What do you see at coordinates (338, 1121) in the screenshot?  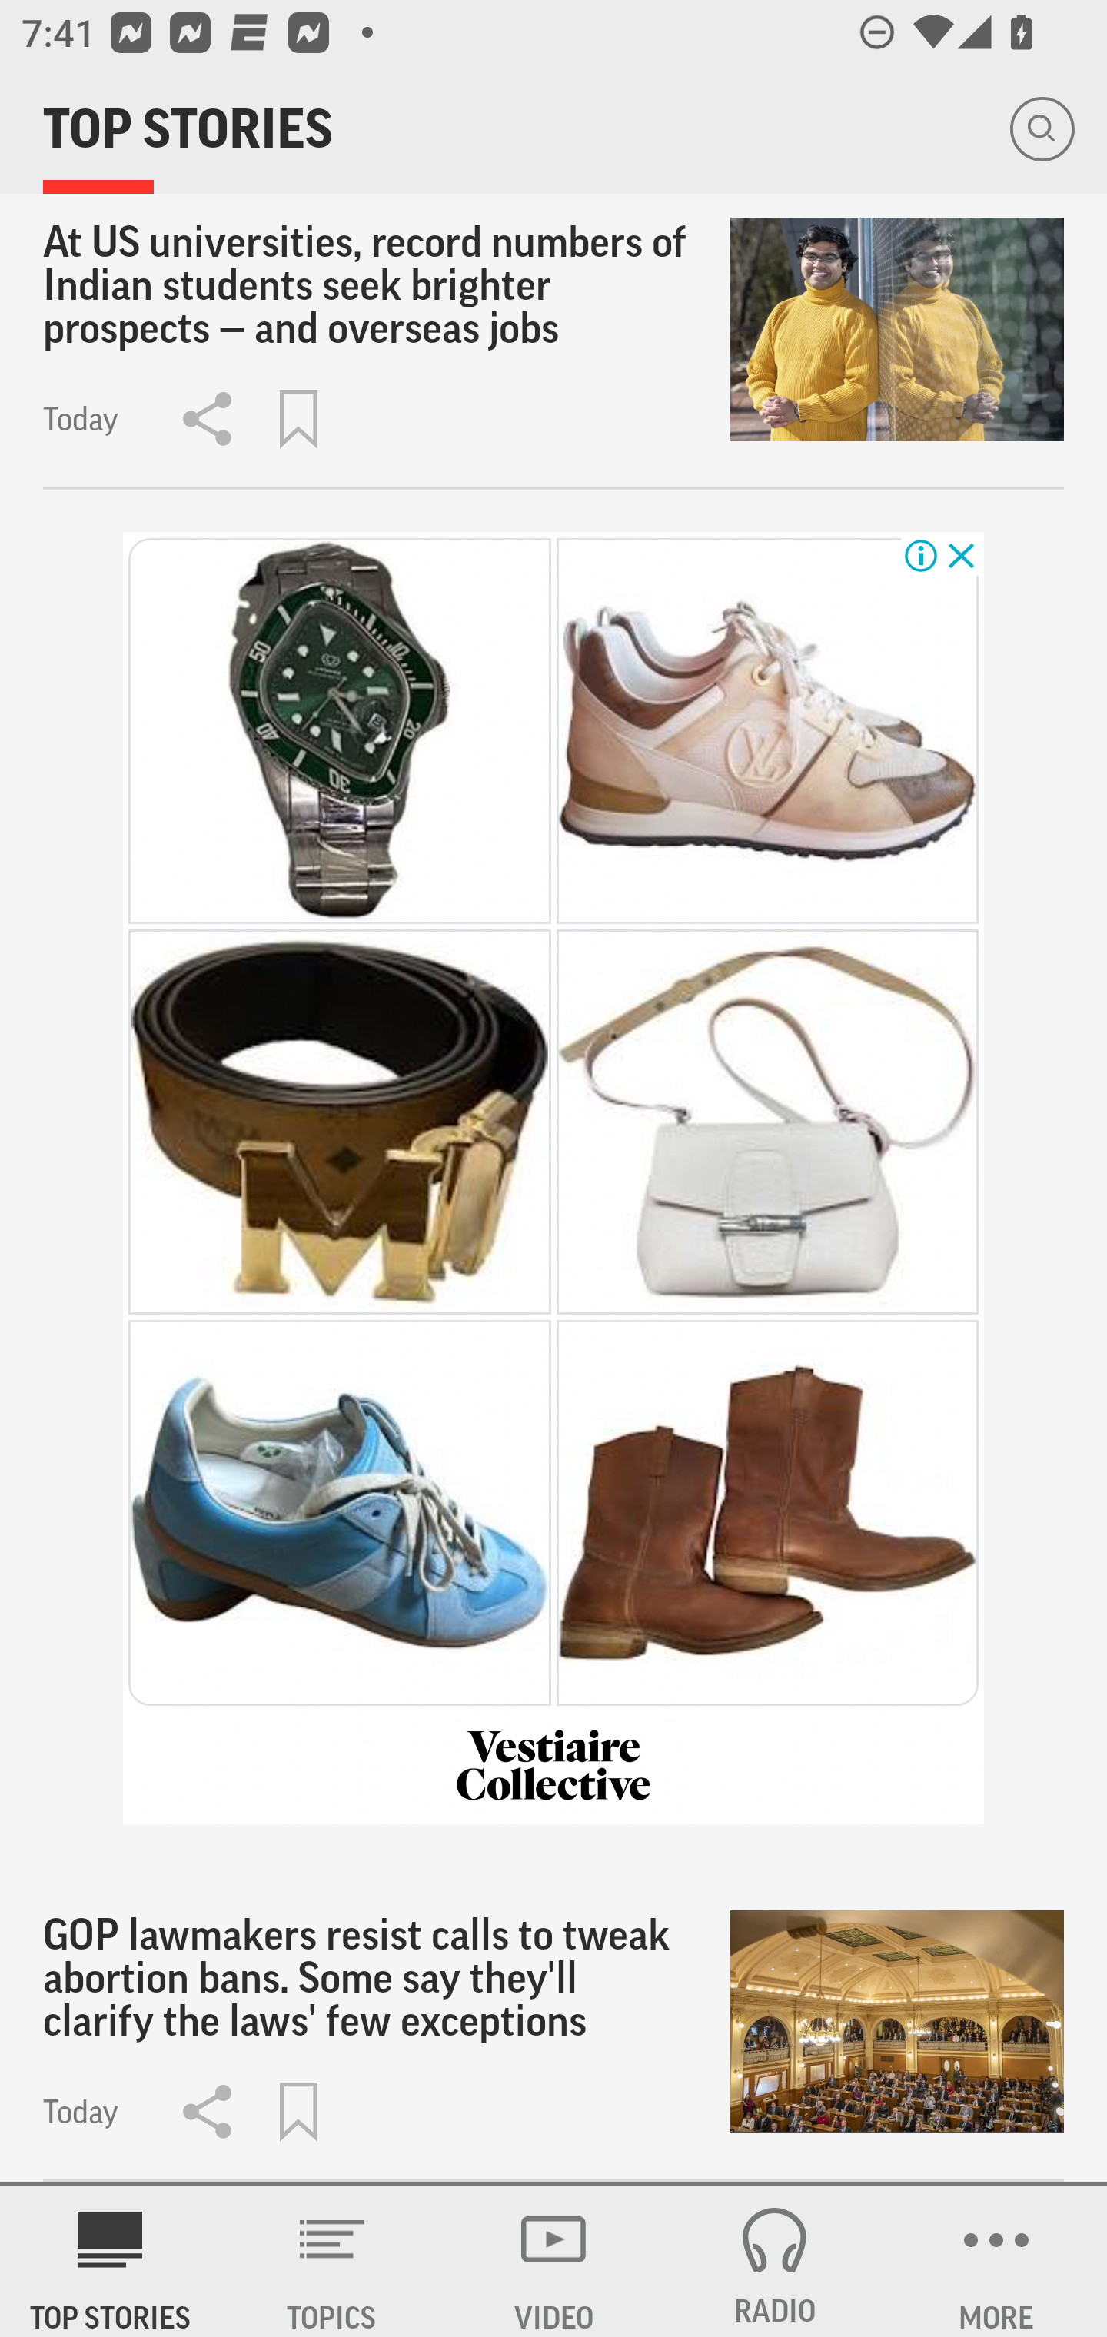 I see `%3Fproduct_id%3D41298350%26setLocale%3D18.en` at bounding box center [338, 1121].